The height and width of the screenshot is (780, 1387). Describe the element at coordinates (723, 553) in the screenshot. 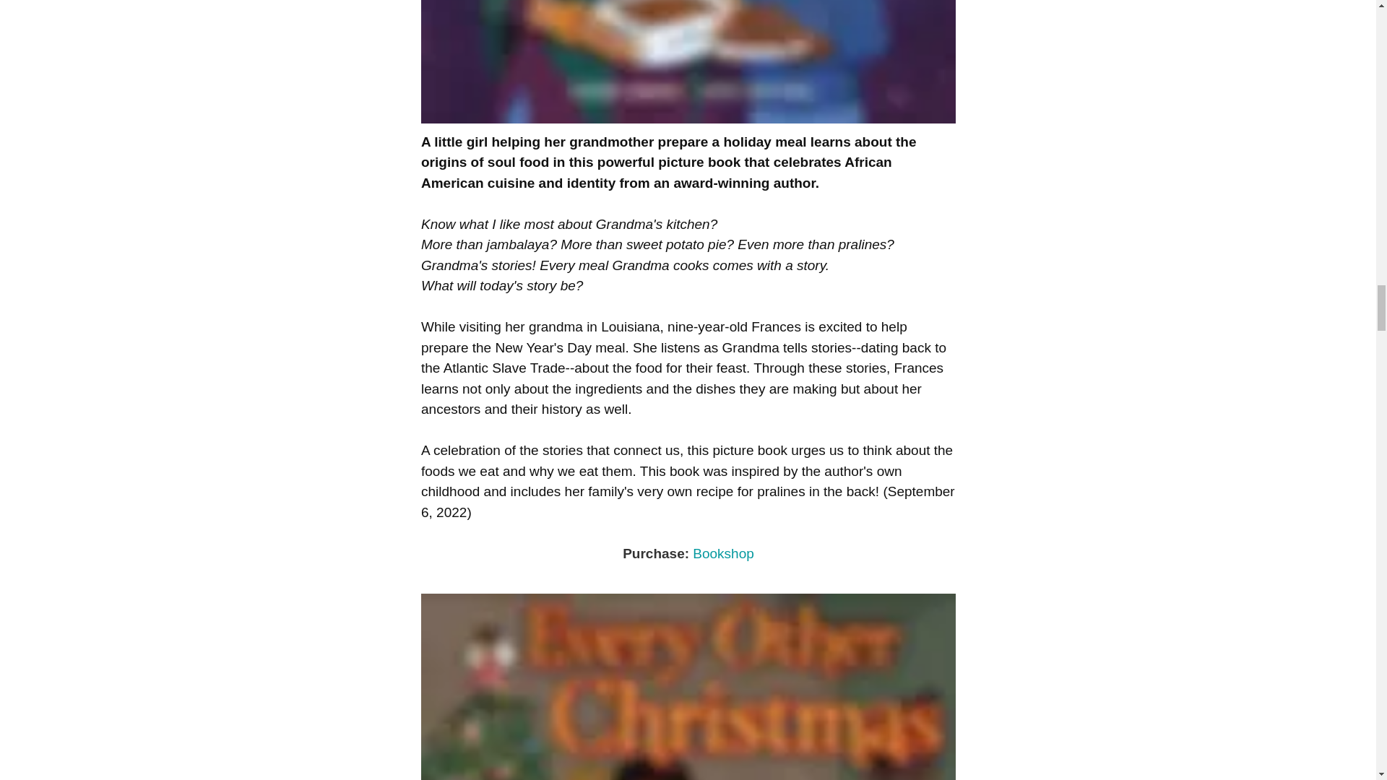

I see `Bookshop` at that location.